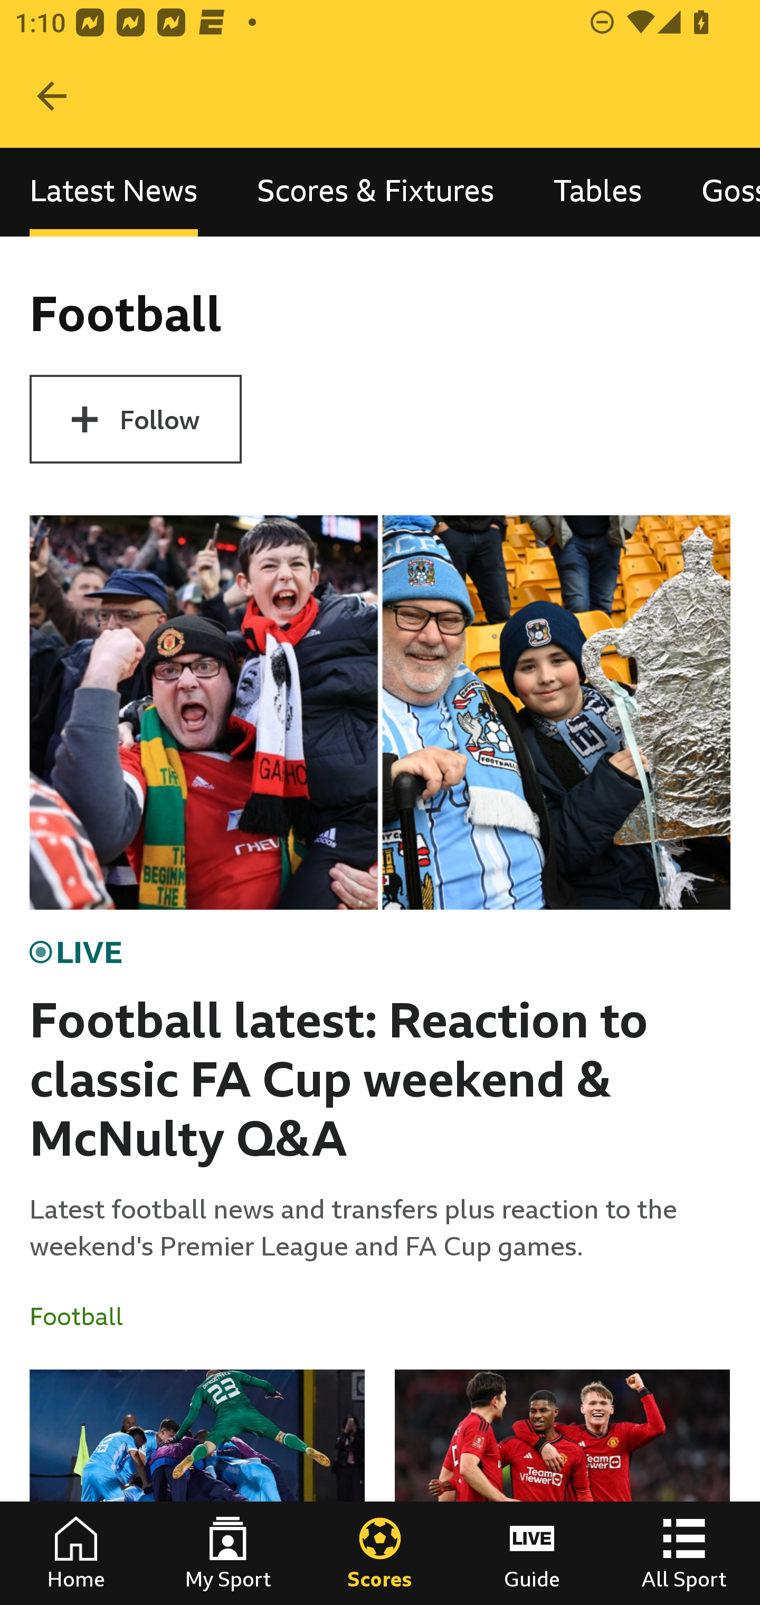 This screenshot has height=1605, width=760. I want to click on Home, so click(76, 1553).